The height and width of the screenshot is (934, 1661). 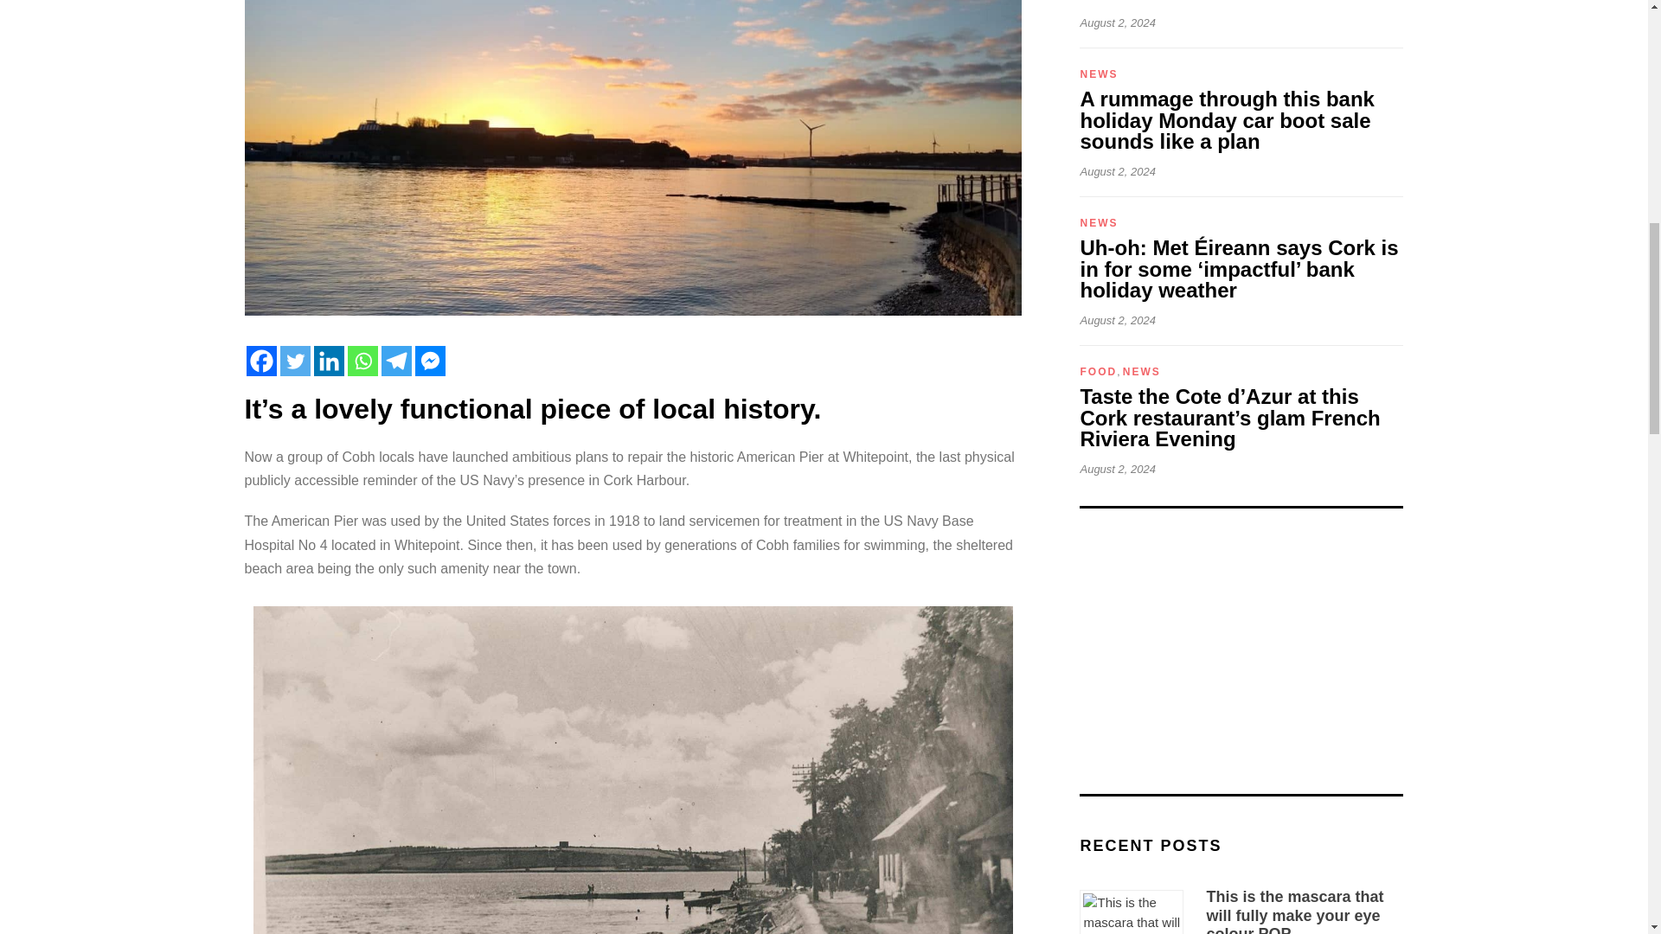 What do you see at coordinates (260, 361) in the screenshot?
I see `Facebook` at bounding box center [260, 361].